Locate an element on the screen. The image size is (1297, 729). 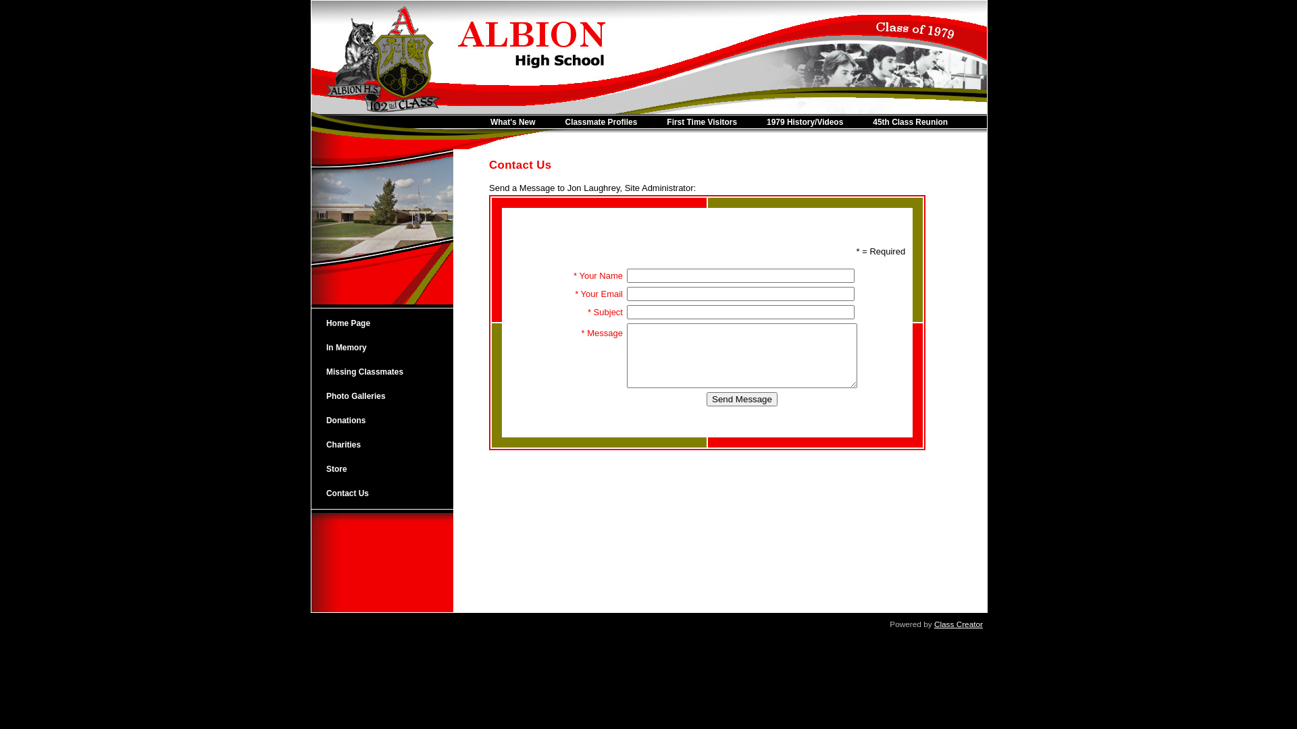
45th Class Reunion is located at coordinates (919, 123).